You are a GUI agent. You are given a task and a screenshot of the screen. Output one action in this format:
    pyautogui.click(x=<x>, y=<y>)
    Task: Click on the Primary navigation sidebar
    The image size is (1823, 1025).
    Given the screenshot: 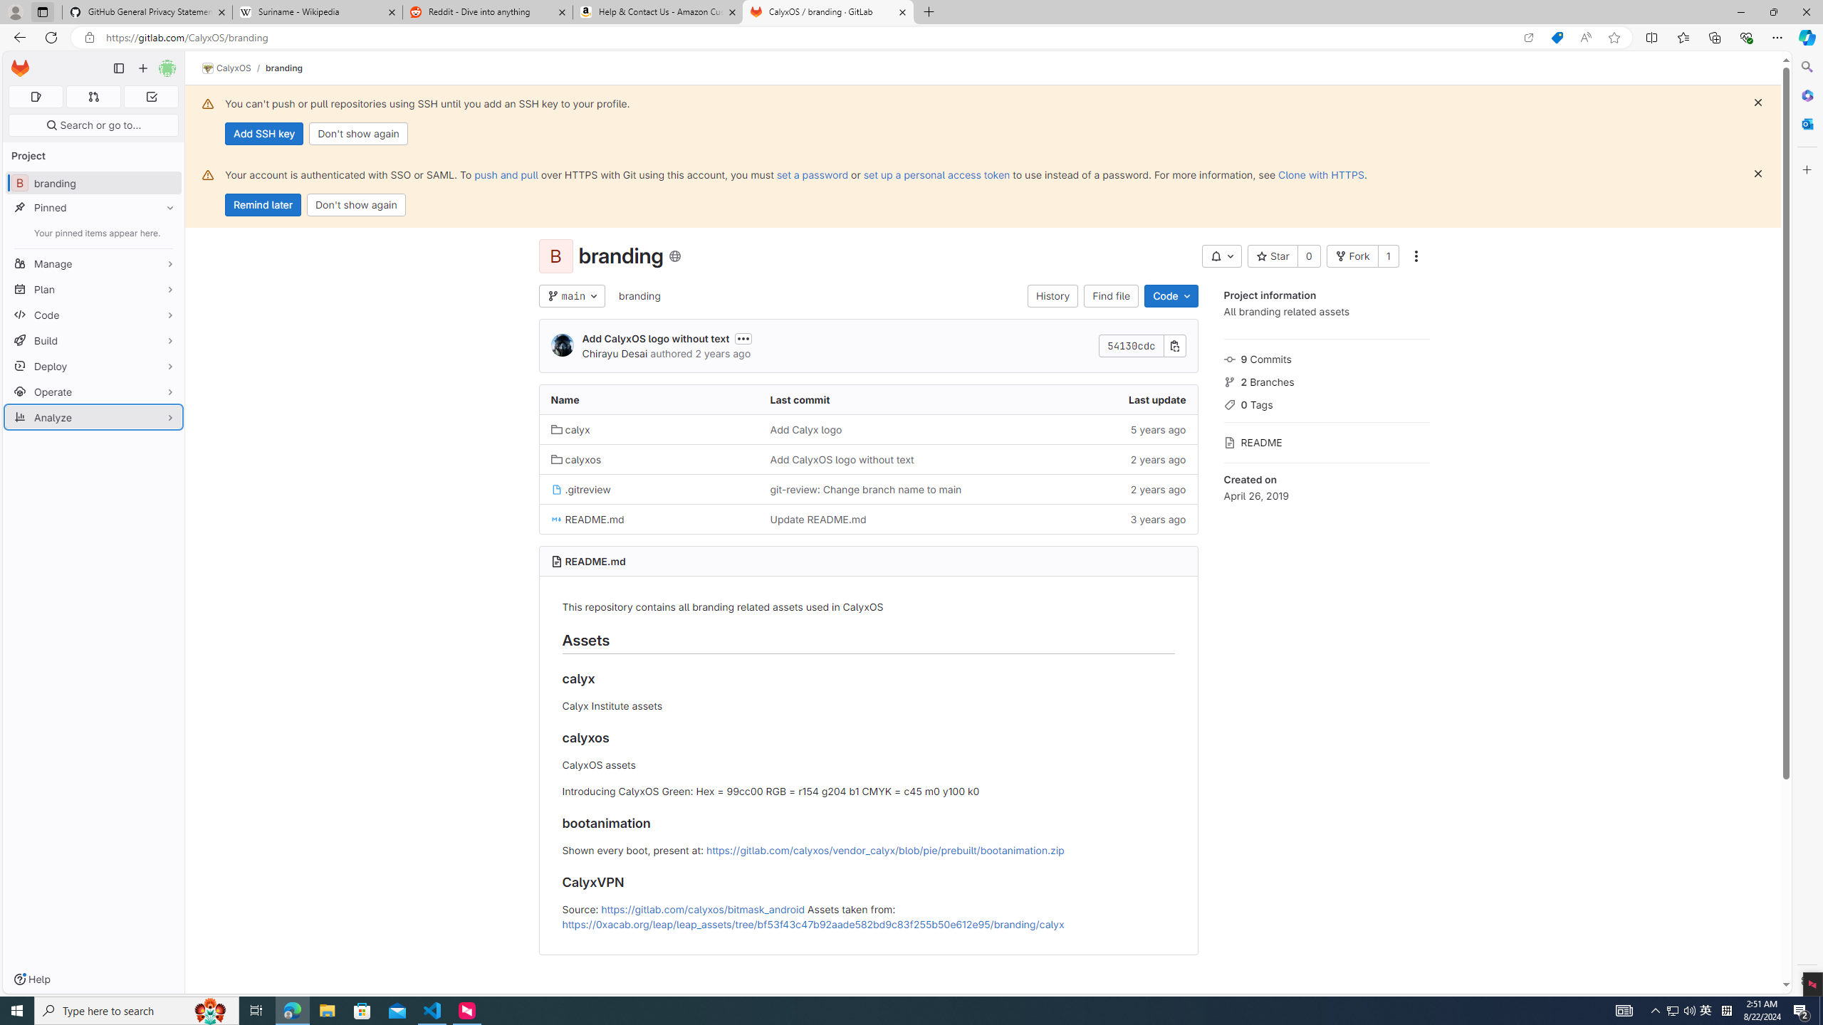 What is the action you would take?
    pyautogui.click(x=118, y=68)
    